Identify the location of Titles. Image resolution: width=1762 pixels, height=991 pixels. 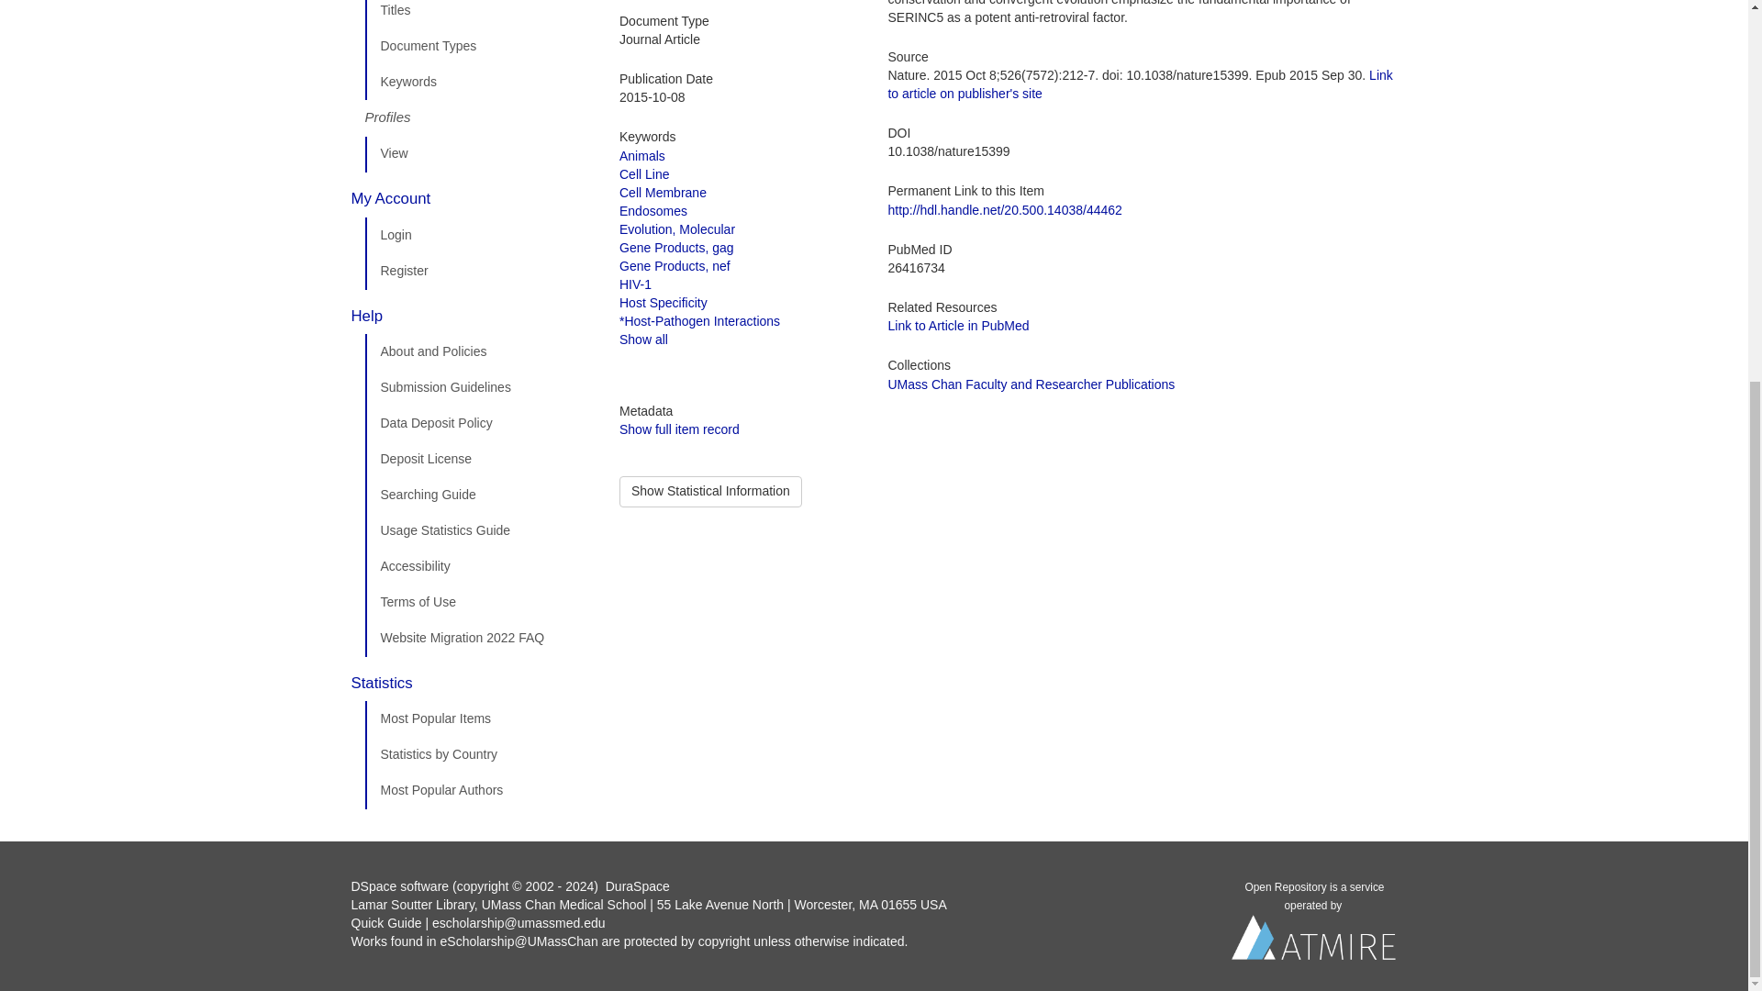
(478, 15).